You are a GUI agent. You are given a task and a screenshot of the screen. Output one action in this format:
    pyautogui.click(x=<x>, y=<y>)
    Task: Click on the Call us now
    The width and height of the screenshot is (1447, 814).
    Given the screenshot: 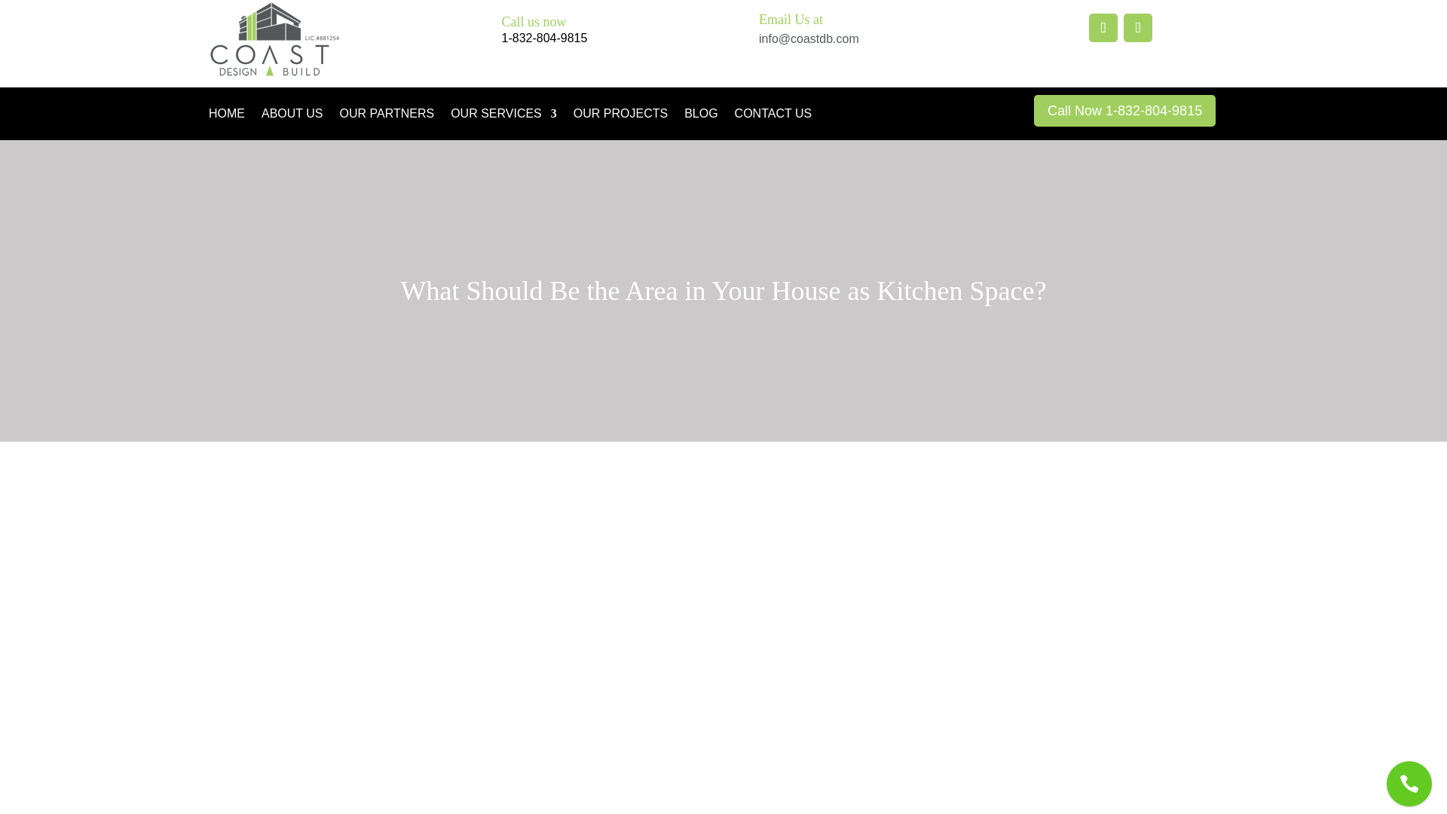 What is the action you would take?
    pyautogui.click(x=534, y=21)
    